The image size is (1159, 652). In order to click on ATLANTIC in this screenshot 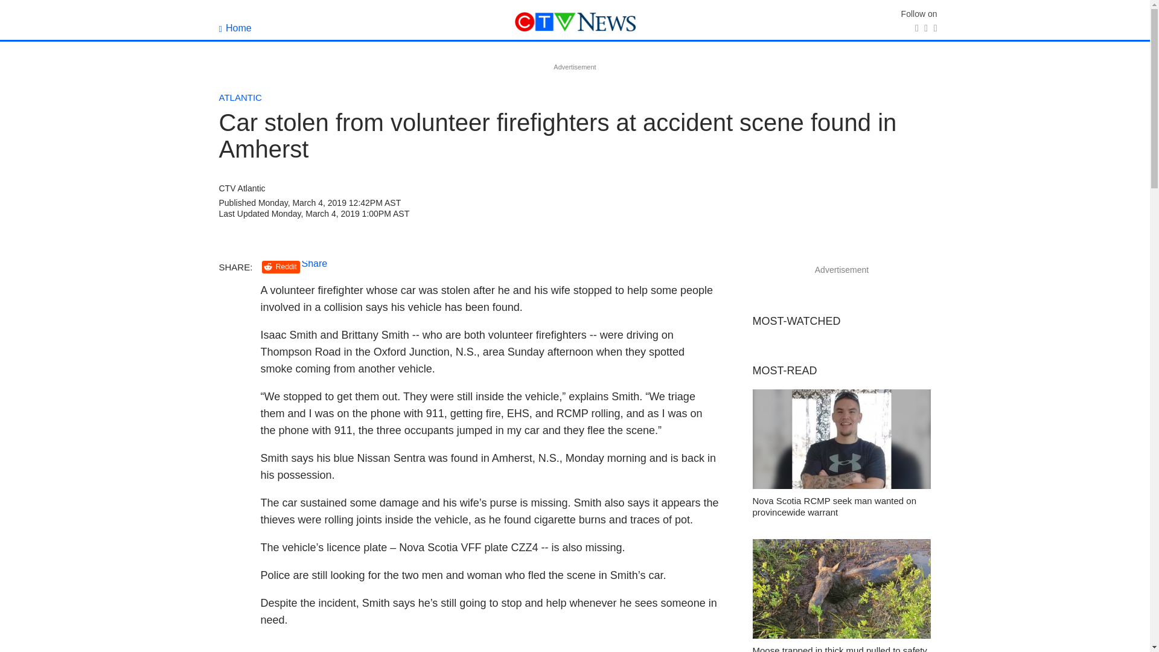, I will do `click(240, 97)`.